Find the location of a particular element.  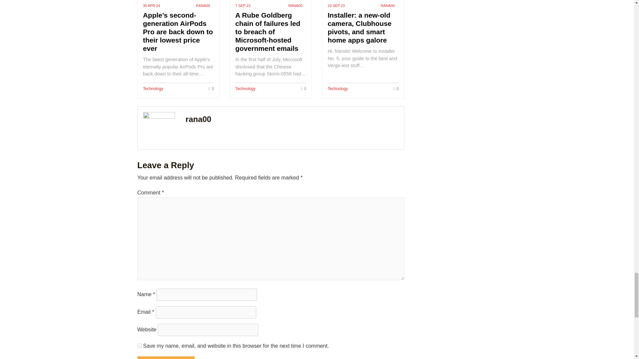

Technology is located at coordinates (337, 89).